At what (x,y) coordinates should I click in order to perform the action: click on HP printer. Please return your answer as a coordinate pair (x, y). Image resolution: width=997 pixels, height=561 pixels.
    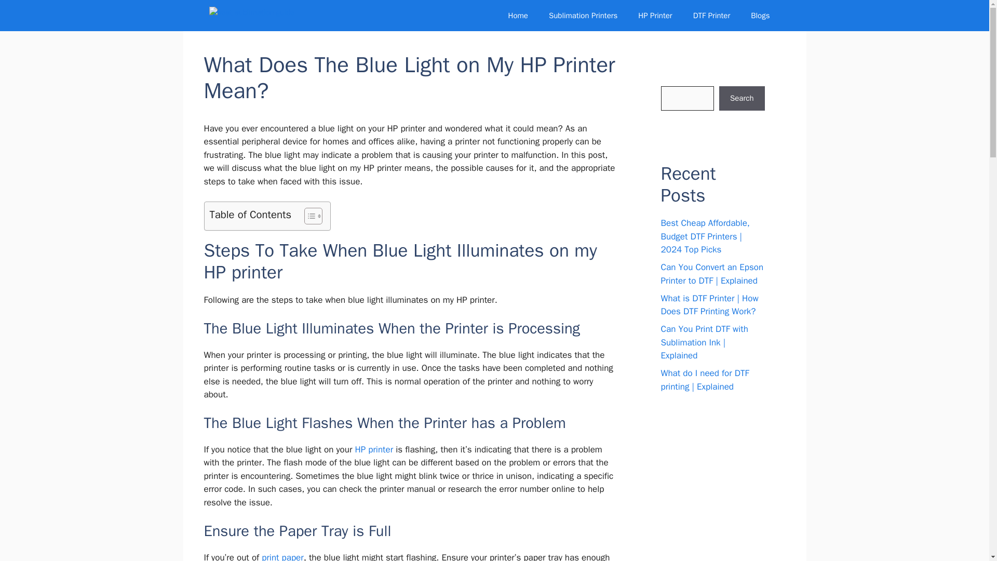
    Looking at the image, I should click on (374, 449).